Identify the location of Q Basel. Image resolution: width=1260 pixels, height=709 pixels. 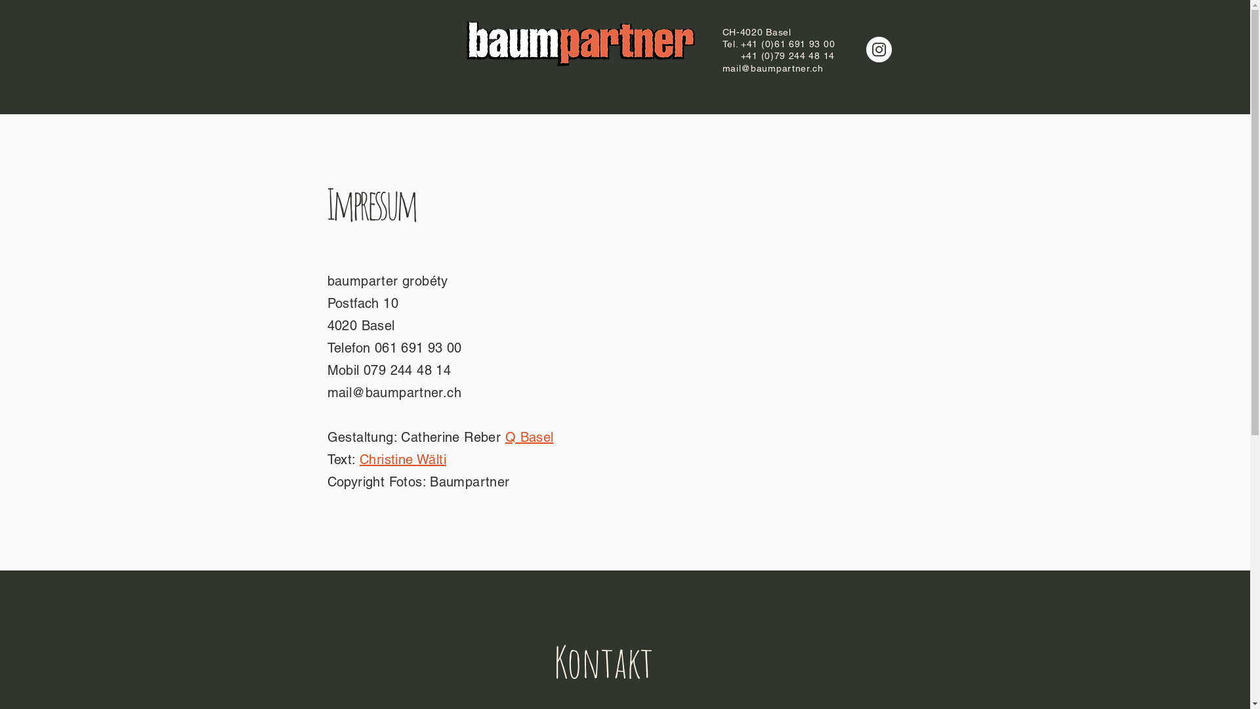
(530, 437).